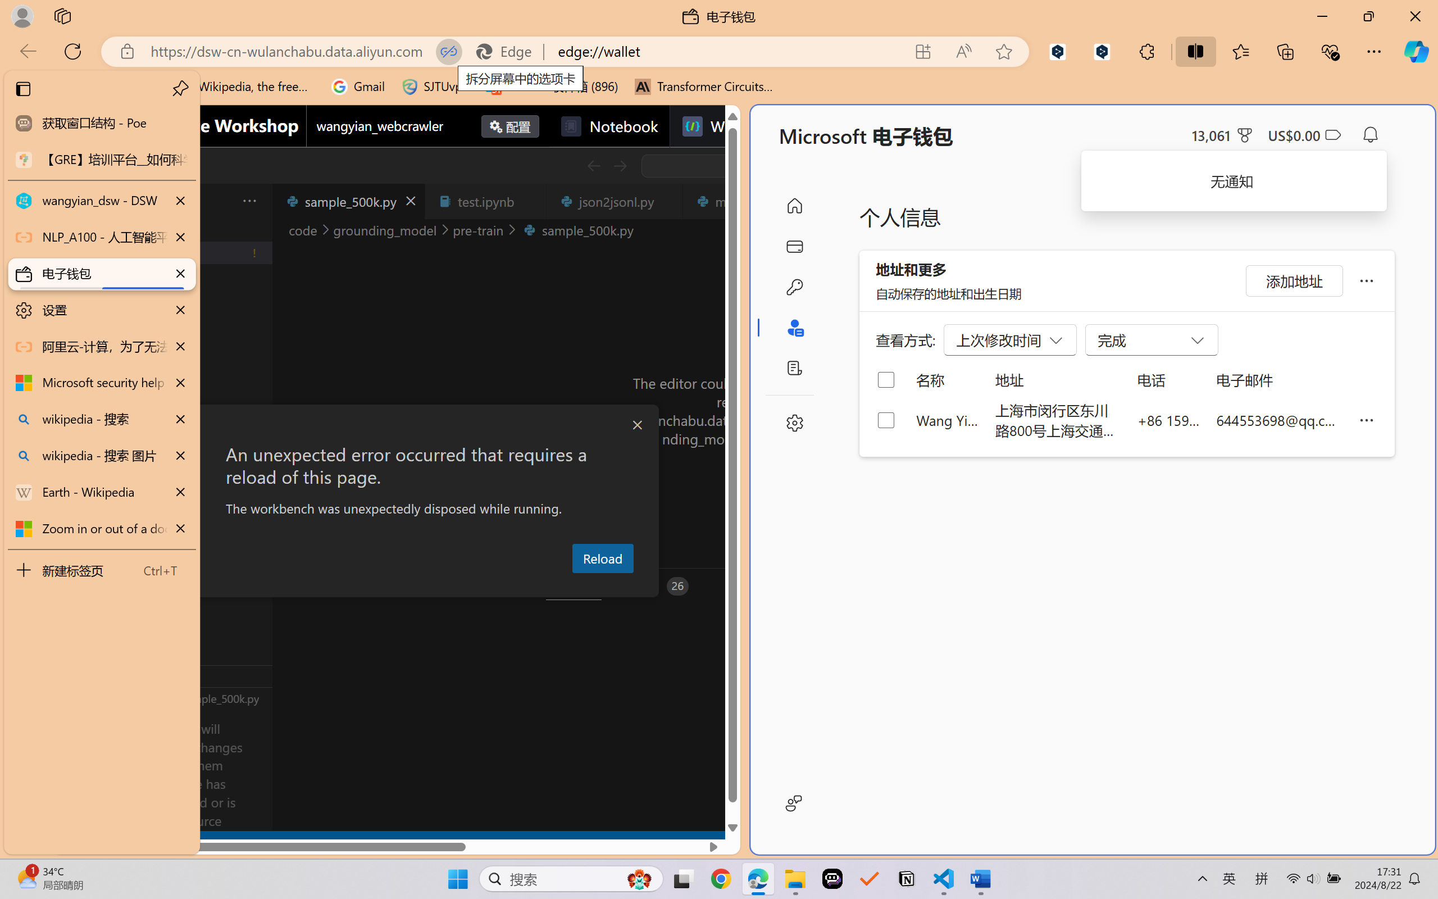 This screenshot has height=899, width=1438. I want to click on Reload, so click(602, 558).